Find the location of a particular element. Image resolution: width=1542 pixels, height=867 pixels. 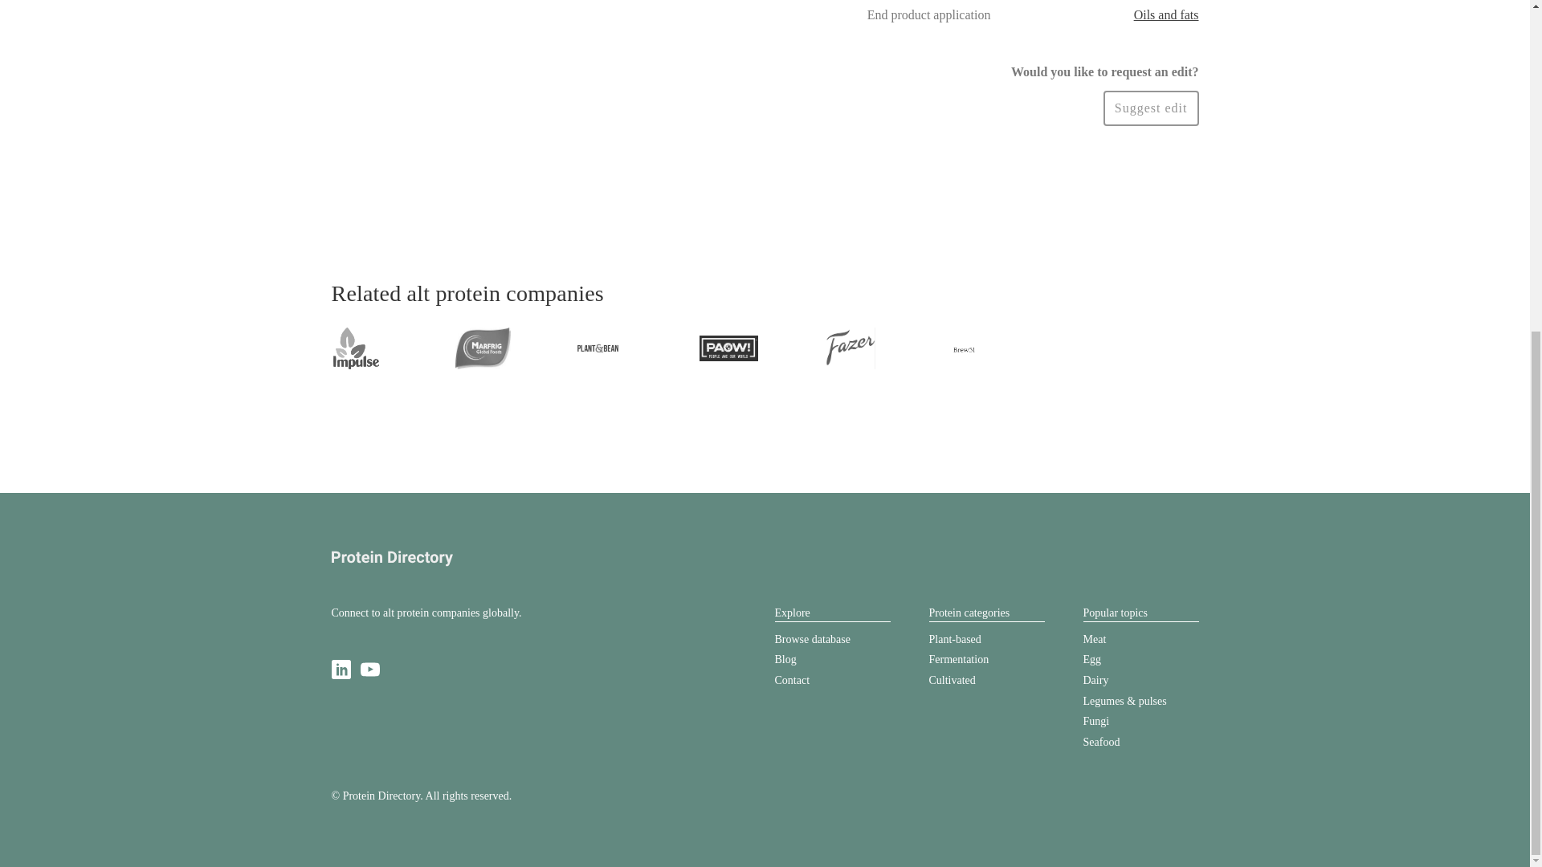

Oils and fats is located at coordinates (1166, 14).